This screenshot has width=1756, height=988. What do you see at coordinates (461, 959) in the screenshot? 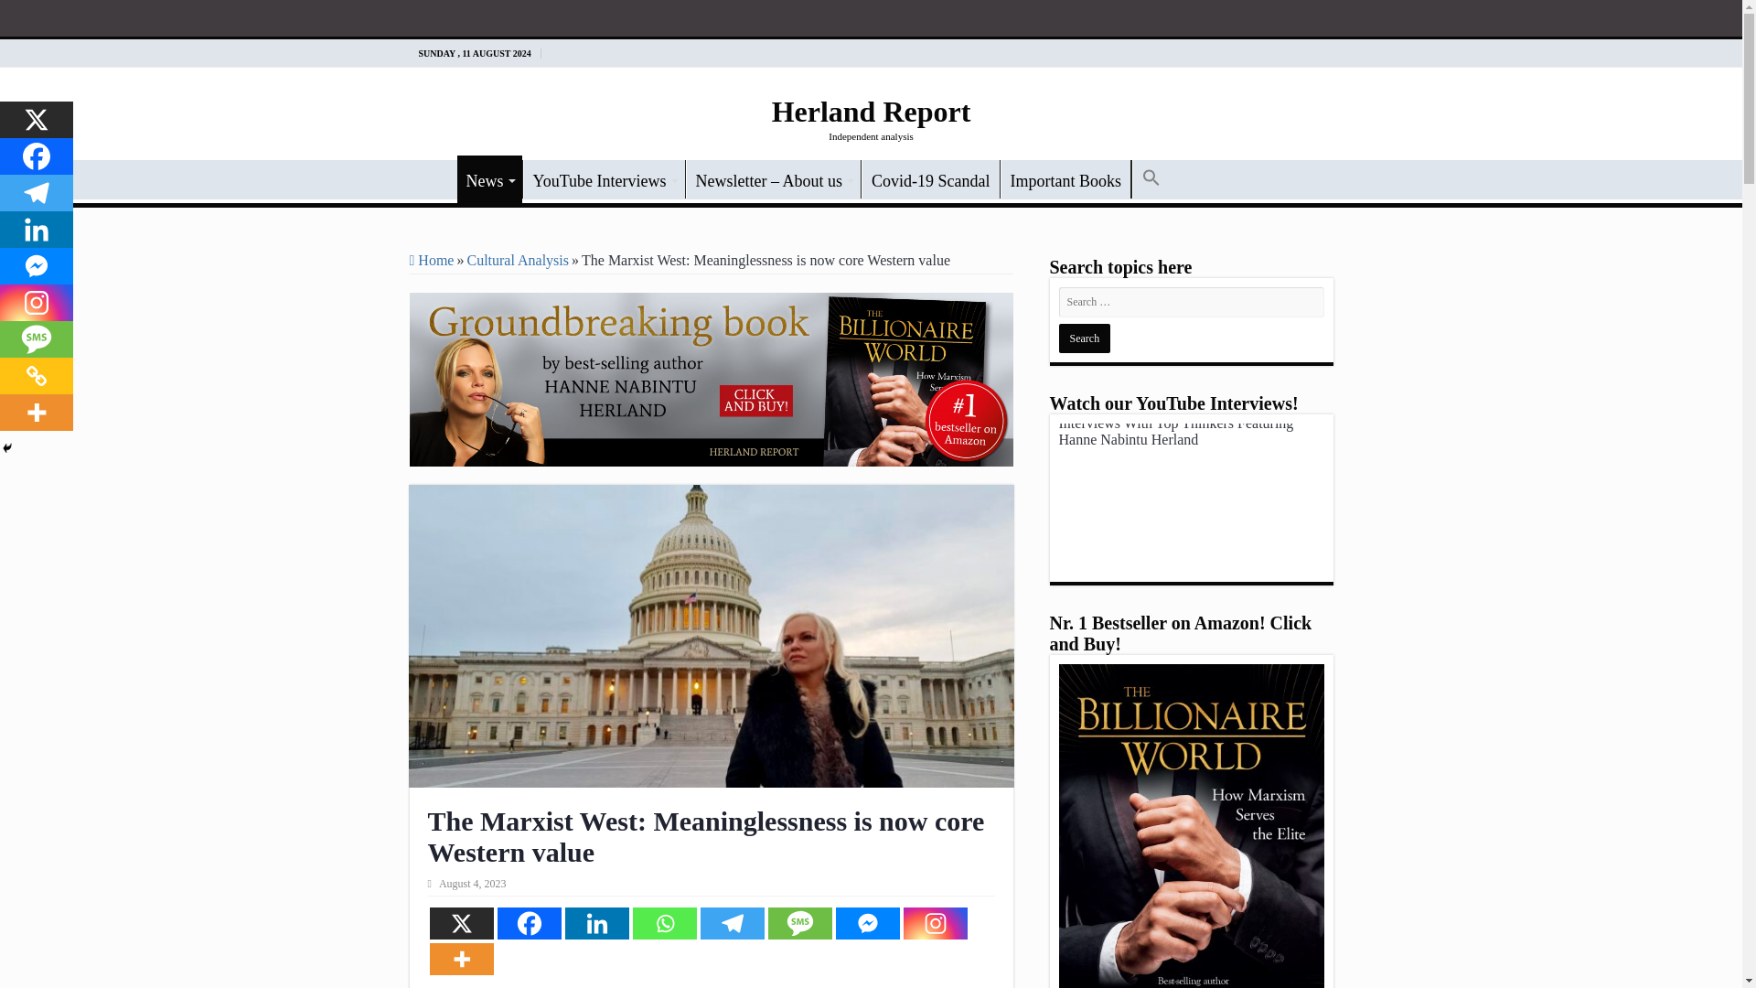
I see `More` at bounding box center [461, 959].